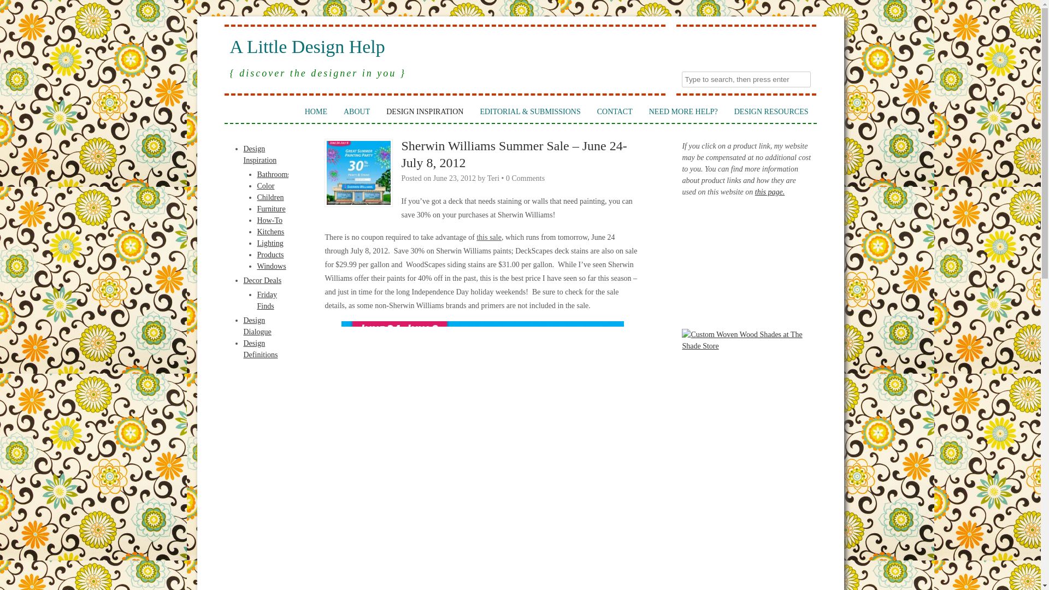 The width and height of the screenshot is (1049, 590). I want to click on ABOUT, so click(356, 111).